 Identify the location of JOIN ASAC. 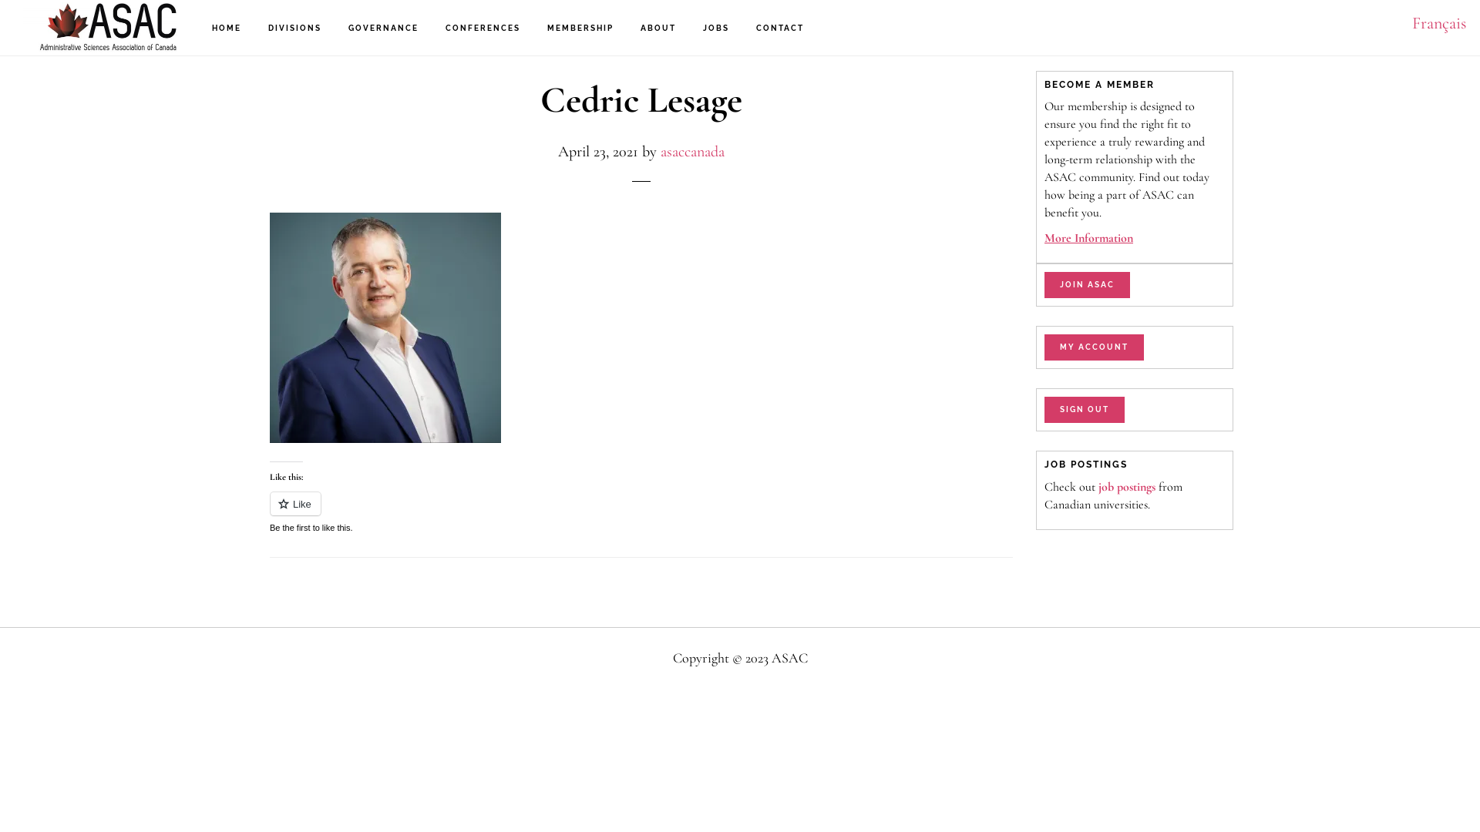
(1087, 285).